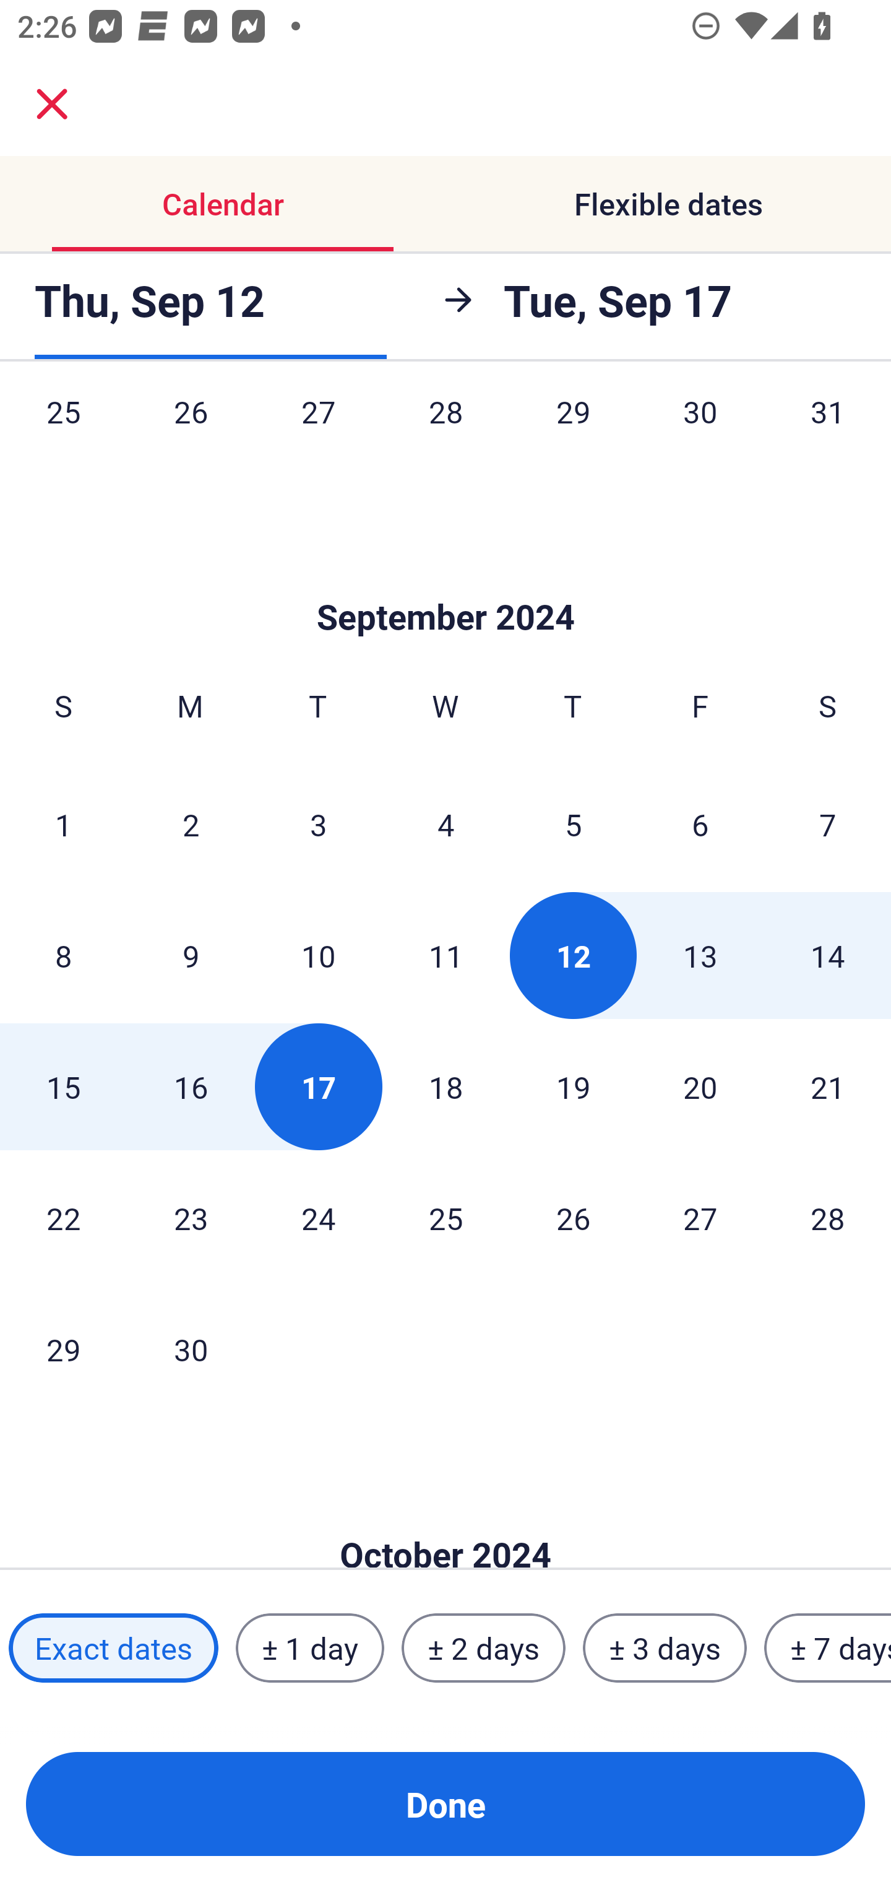 The height and width of the screenshot is (1882, 891). I want to click on 26 Monday, August 26, 2024, so click(191, 436).